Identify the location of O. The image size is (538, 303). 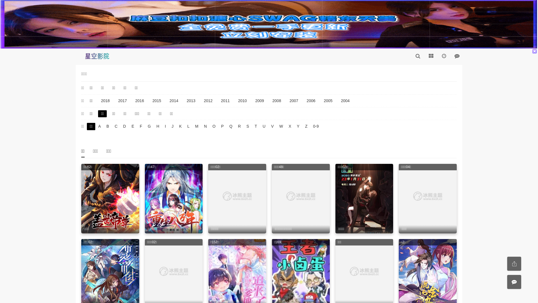
(214, 127).